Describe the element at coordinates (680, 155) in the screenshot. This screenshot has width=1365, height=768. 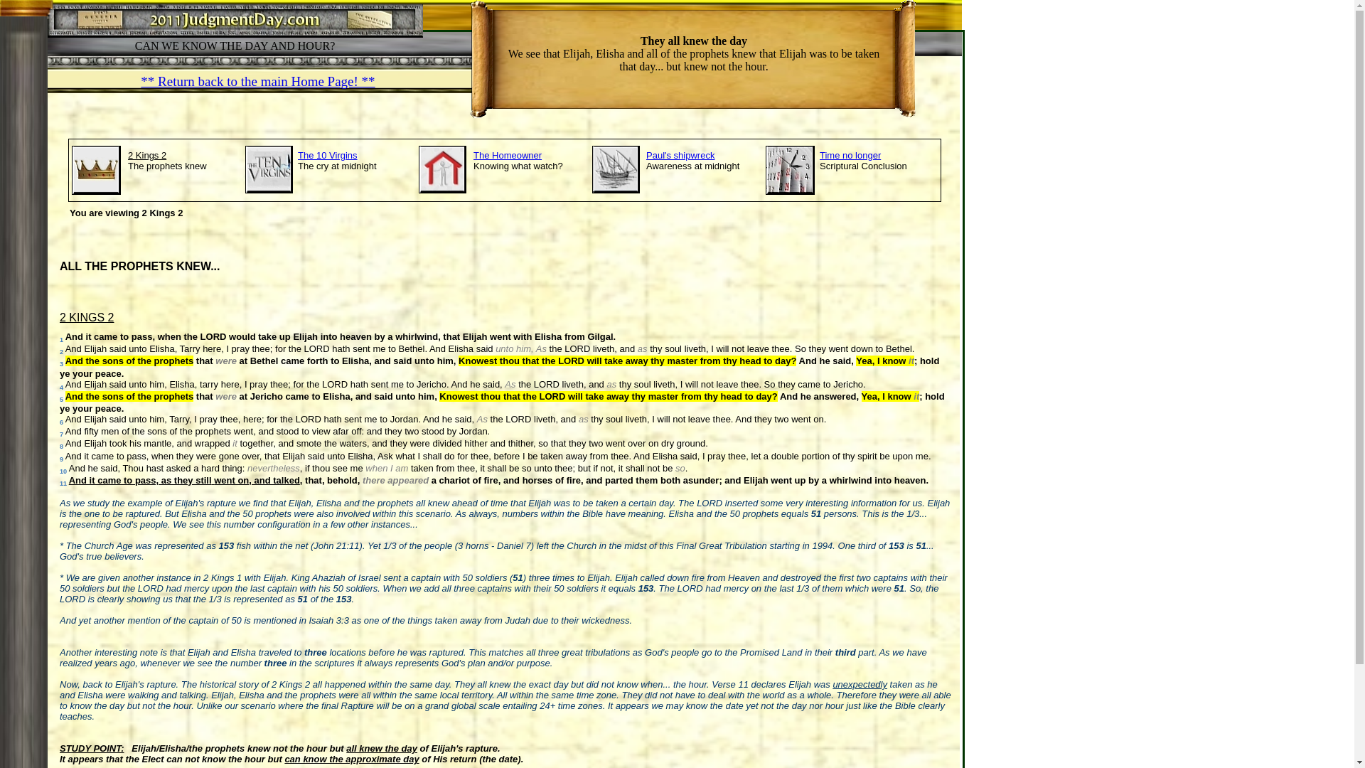
I see `Paul's shipwreck` at that location.